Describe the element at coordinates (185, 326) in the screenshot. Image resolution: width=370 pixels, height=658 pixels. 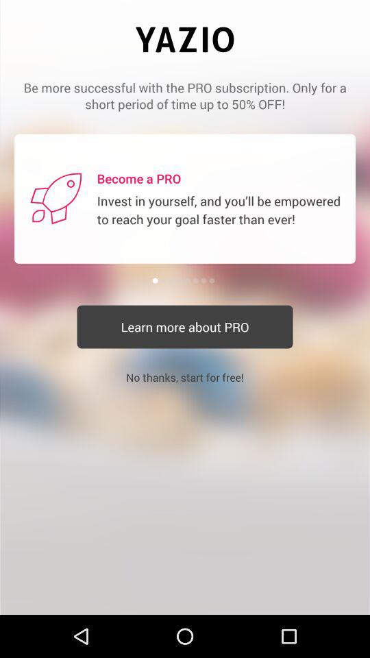
I see `launch the learn more about` at that location.